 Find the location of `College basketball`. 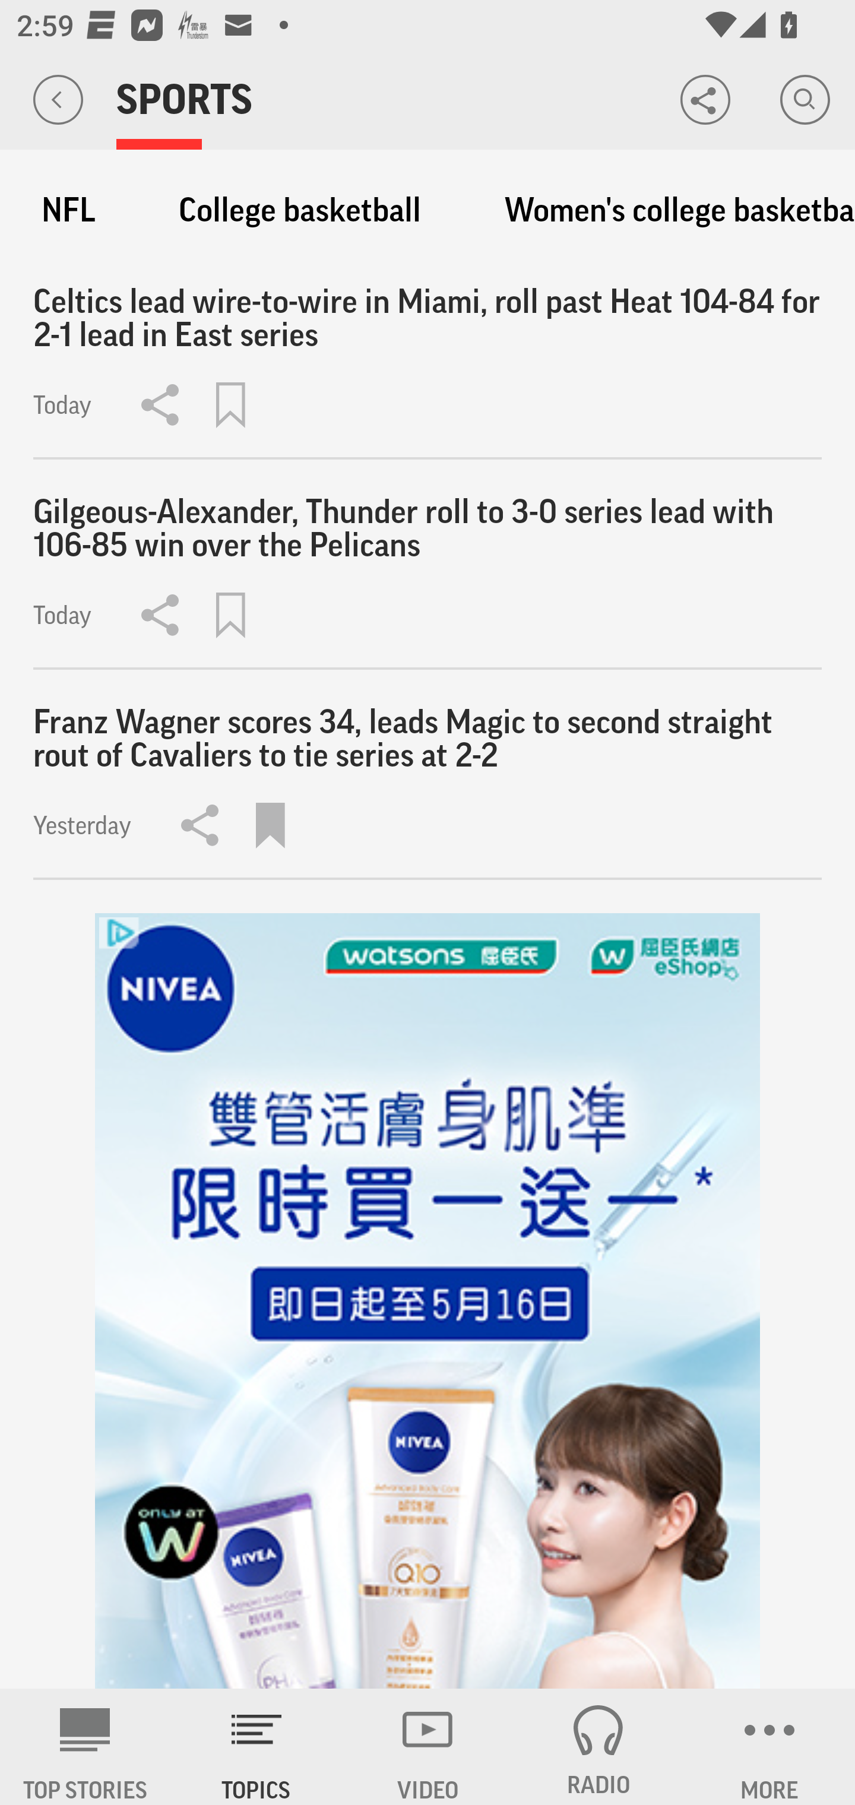

College basketball is located at coordinates (300, 210).